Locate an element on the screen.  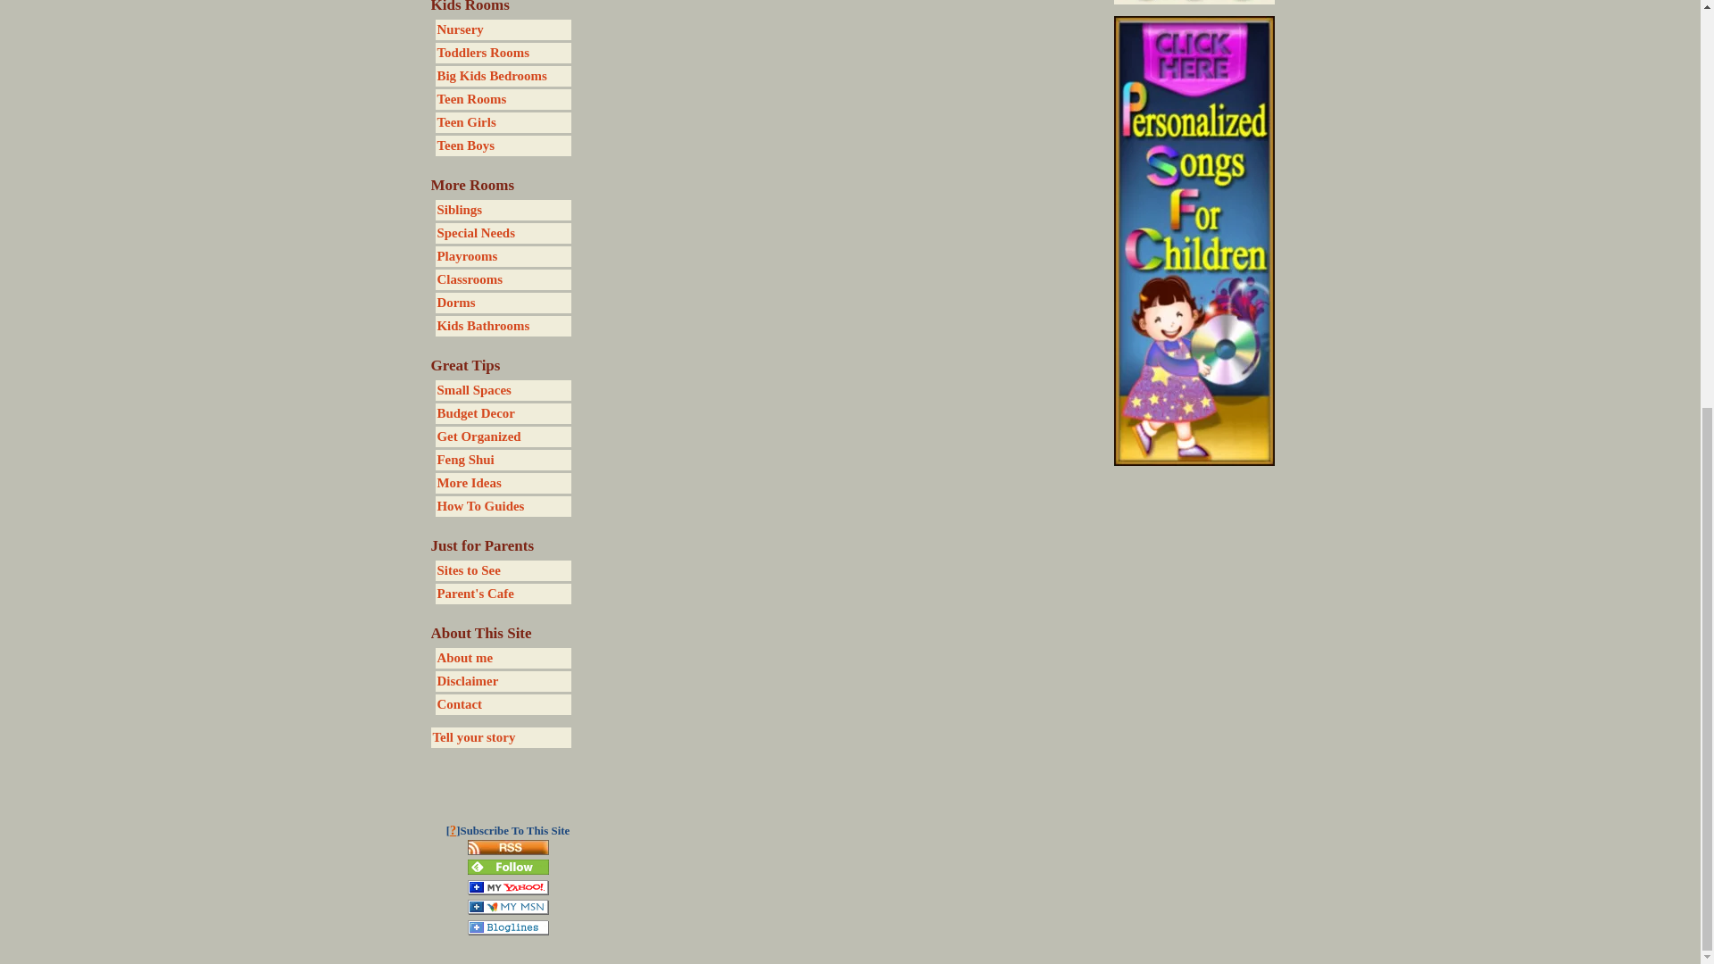
About me is located at coordinates (503, 658).